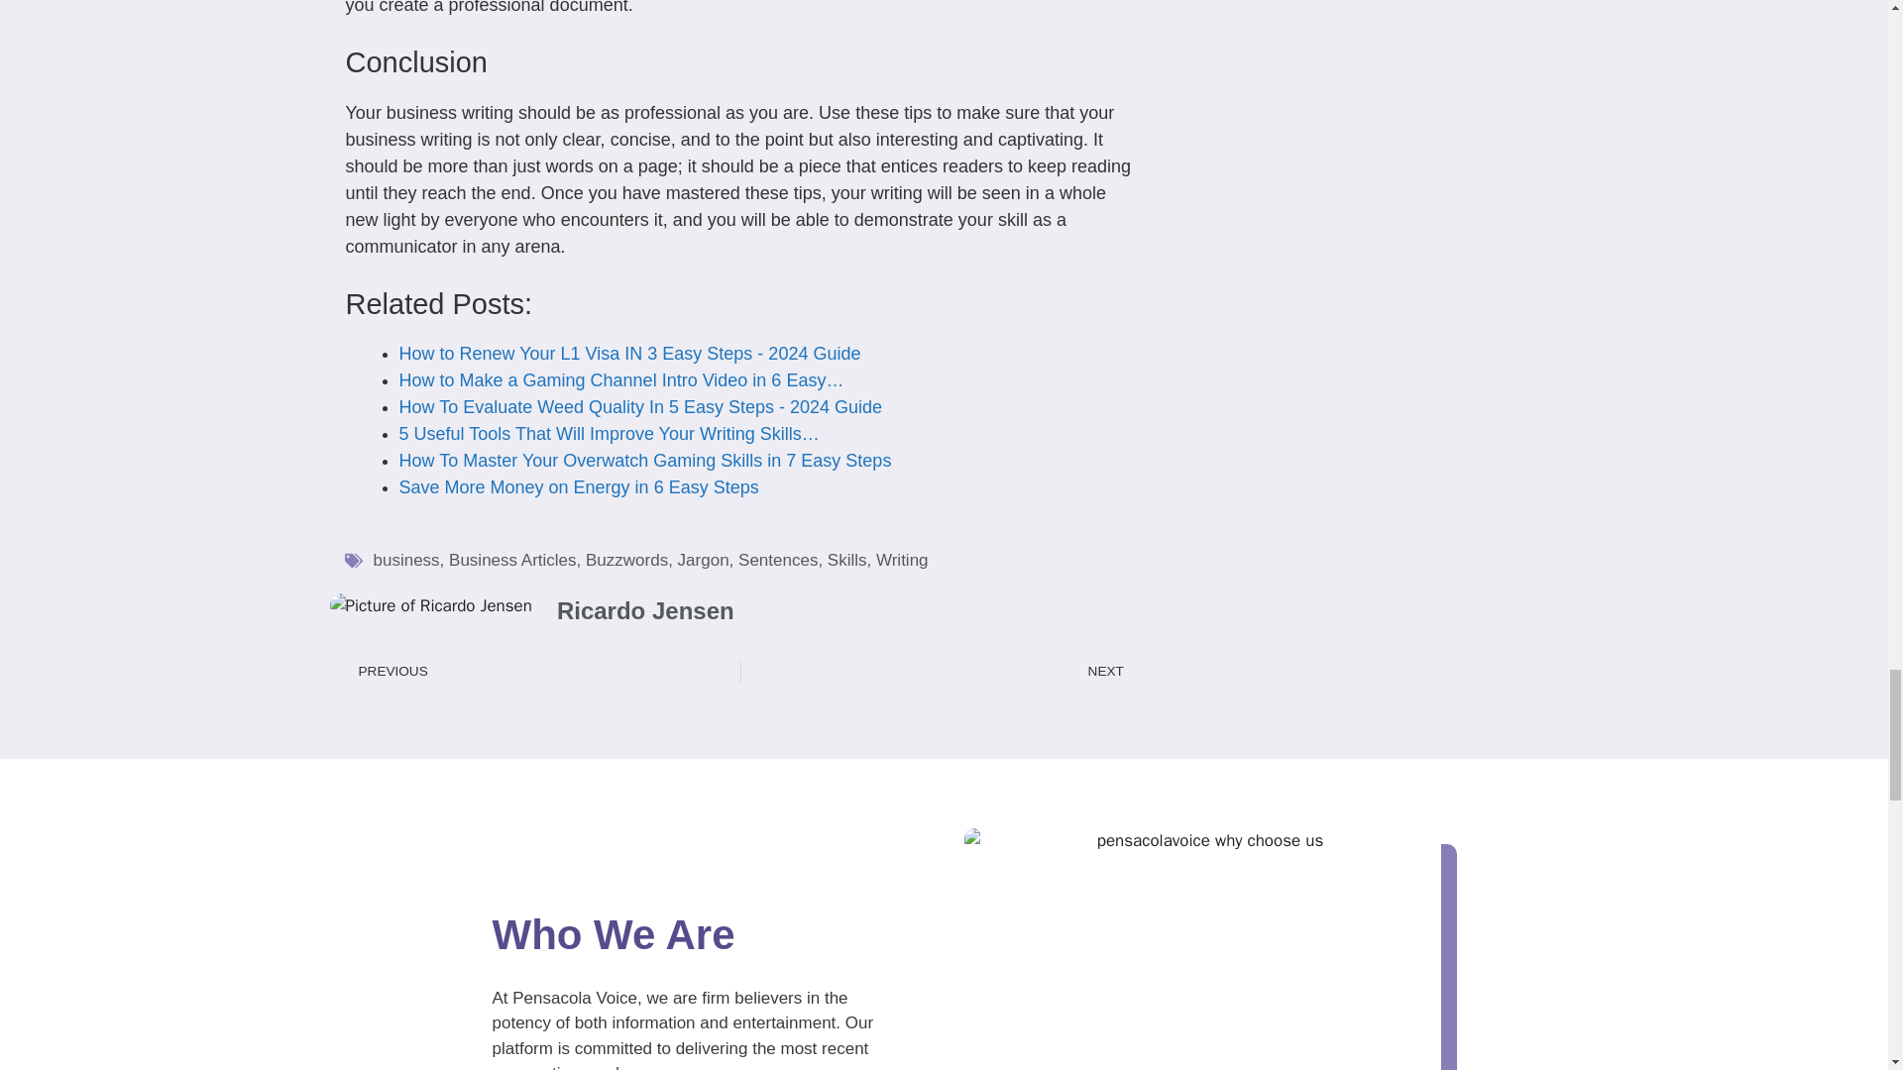 Image resolution: width=1903 pixels, height=1070 pixels. Describe the element at coordinates (577, 487) in the screenshot. I see `Save More Money on Energy in 6 Easy Steps` at that location.